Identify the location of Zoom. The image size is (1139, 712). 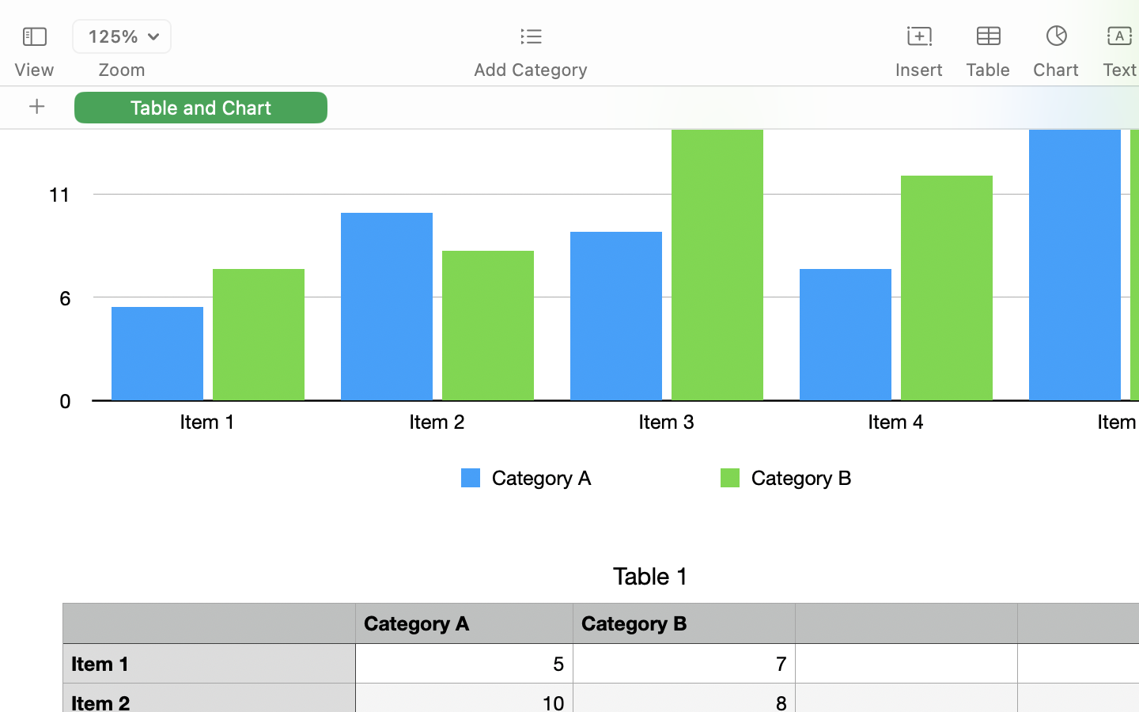
(122, 70).